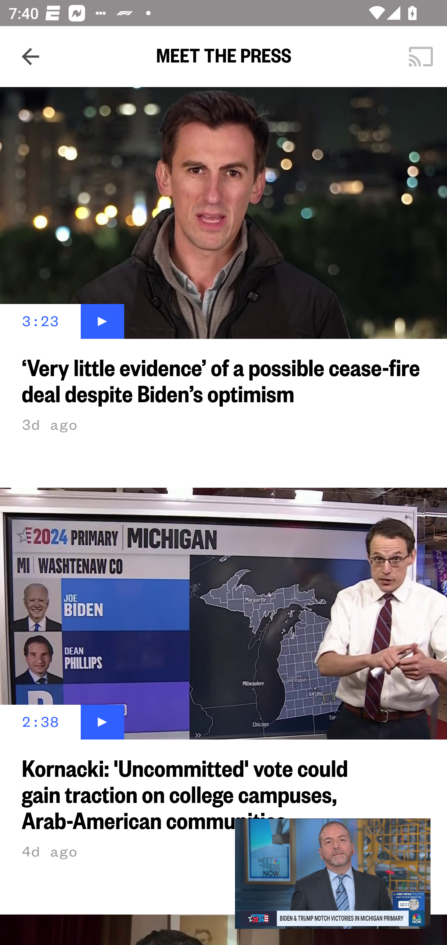  Describe the element at coordinates (421, 57) in the screenshot. I see `Cast. Disconnected` at that location.